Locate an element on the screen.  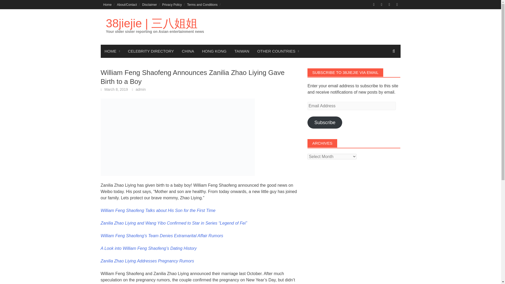
March 8, 2019 is located at coordinates (116, 89).